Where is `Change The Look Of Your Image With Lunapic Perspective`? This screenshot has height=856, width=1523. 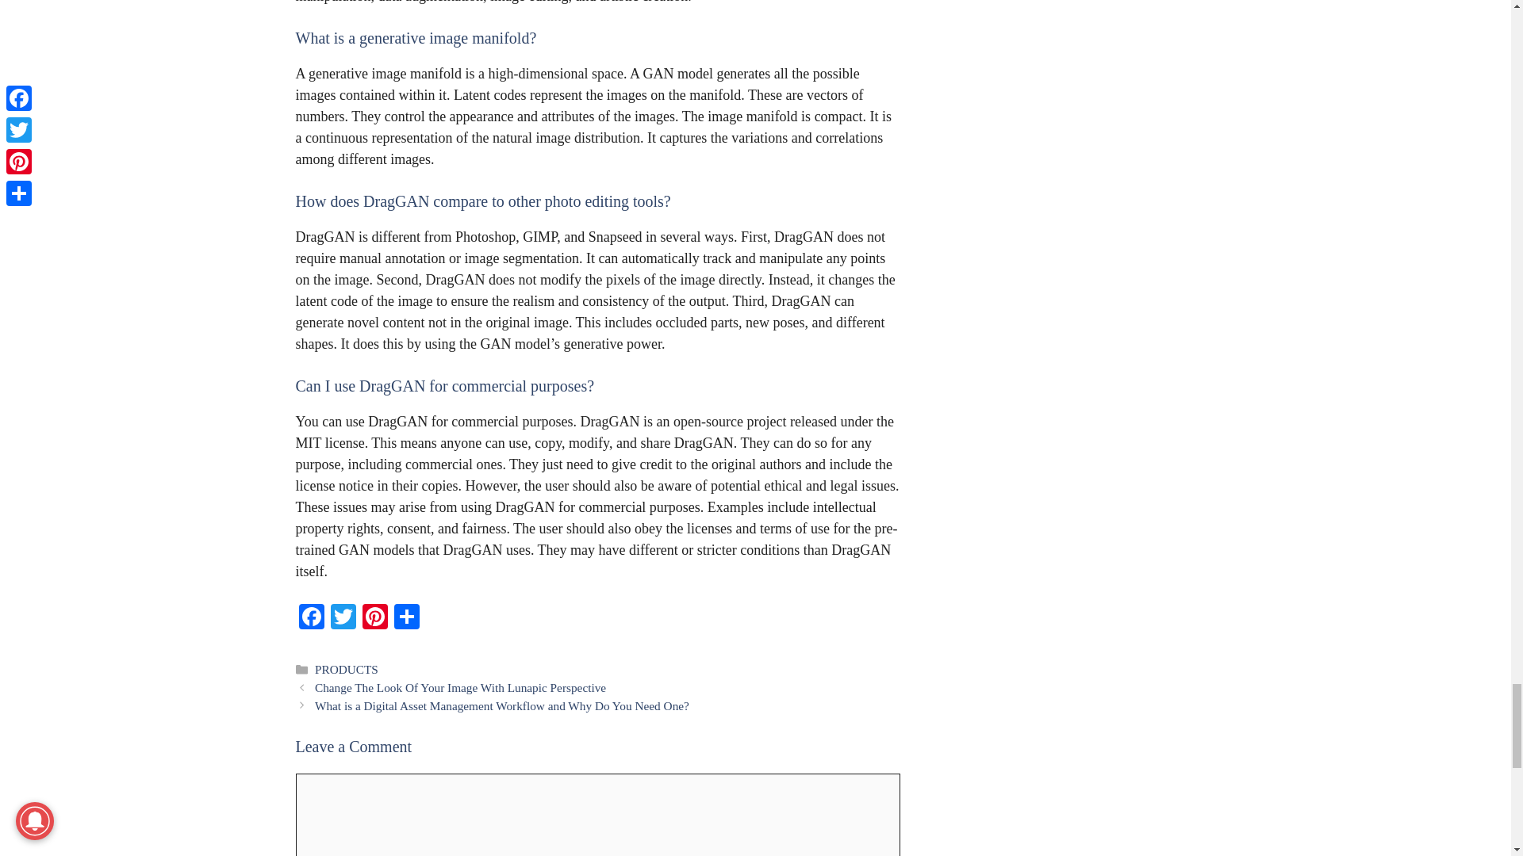
Change The Look Of Your Image With Lunapic Perspective is located at coordinates (460, 686).